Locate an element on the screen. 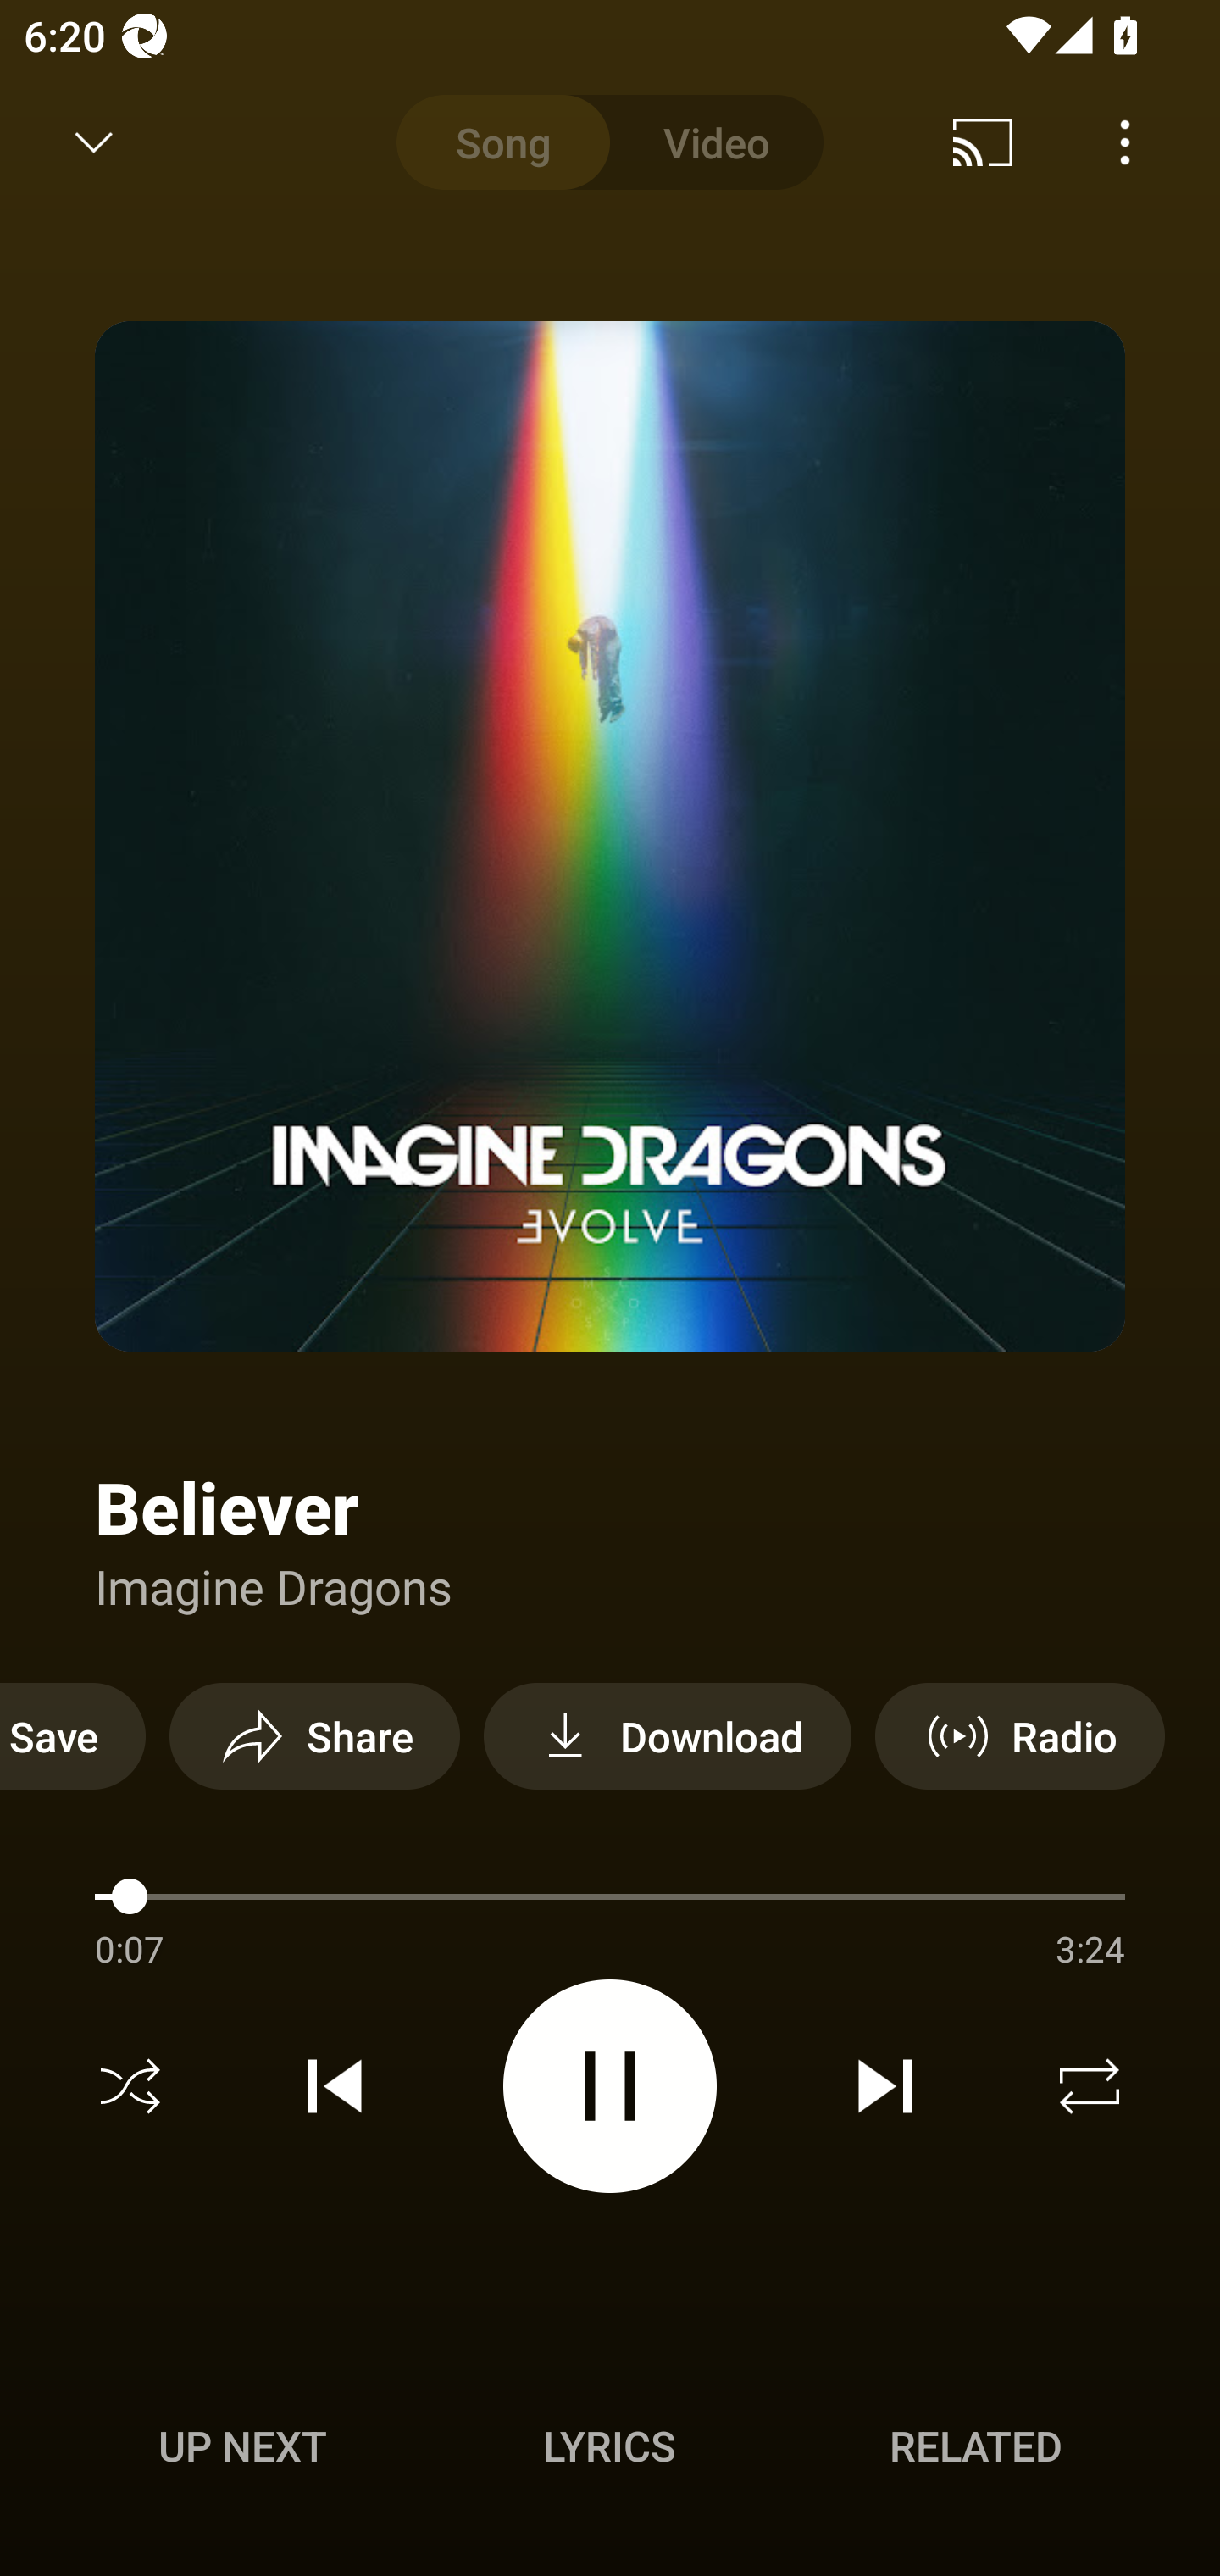 Image resolution: width=1220 pixels, height=2576 pixels. Previous track is located at coordinates (335, 2086).